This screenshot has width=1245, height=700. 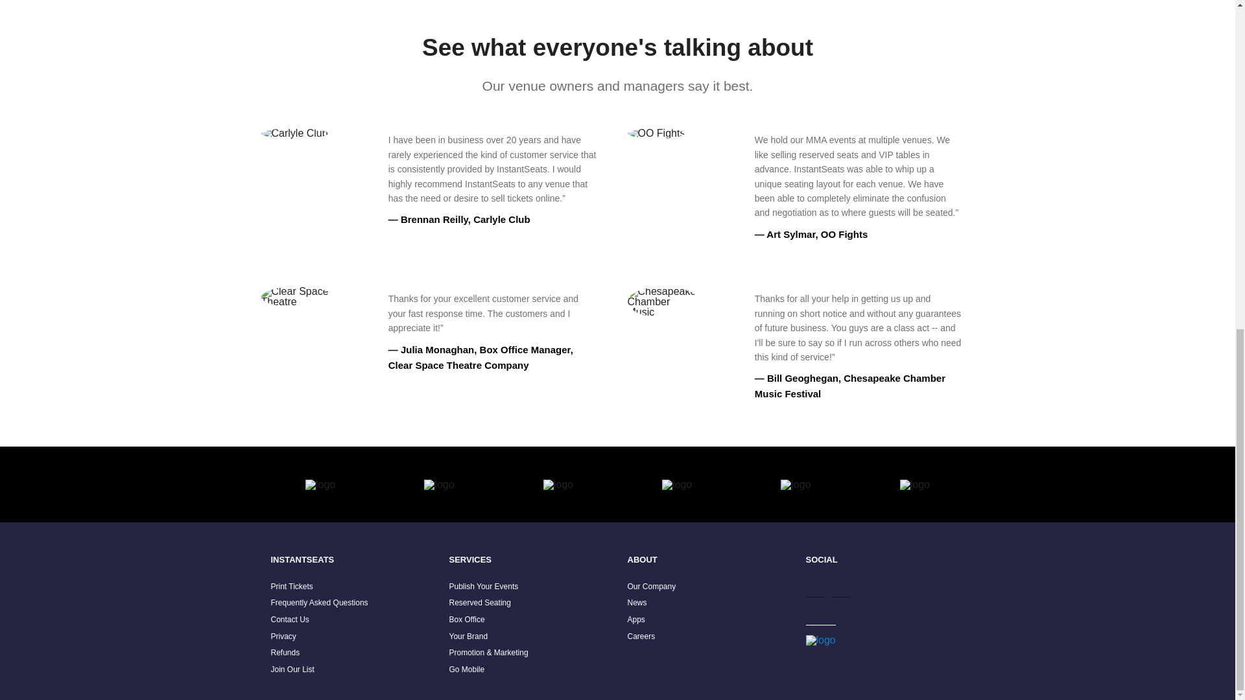 What do you see at coordinates (283, 636) in the screenshot?
I see `Privacy` at bounding box center [283, 636].